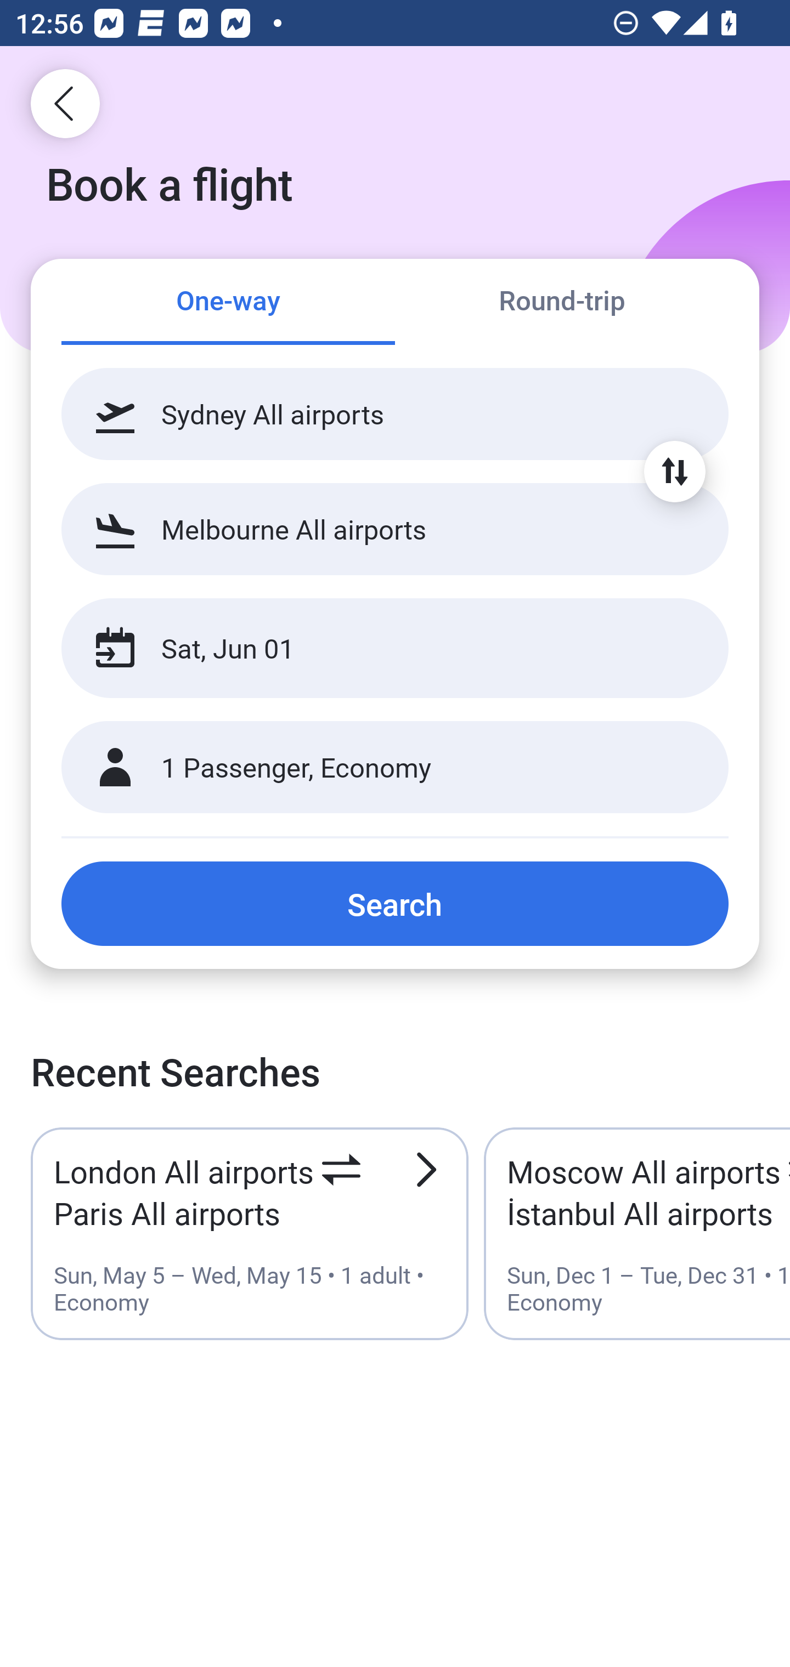  What do you see at coordinates (372, 648) in the screenshot?
I see `Sat, Jun 01` at bounding box center [372, 648].